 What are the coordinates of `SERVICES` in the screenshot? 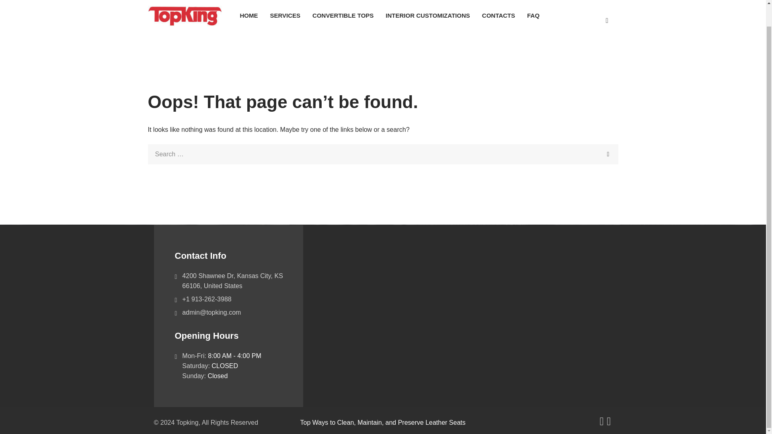 It's located at (285, 15).